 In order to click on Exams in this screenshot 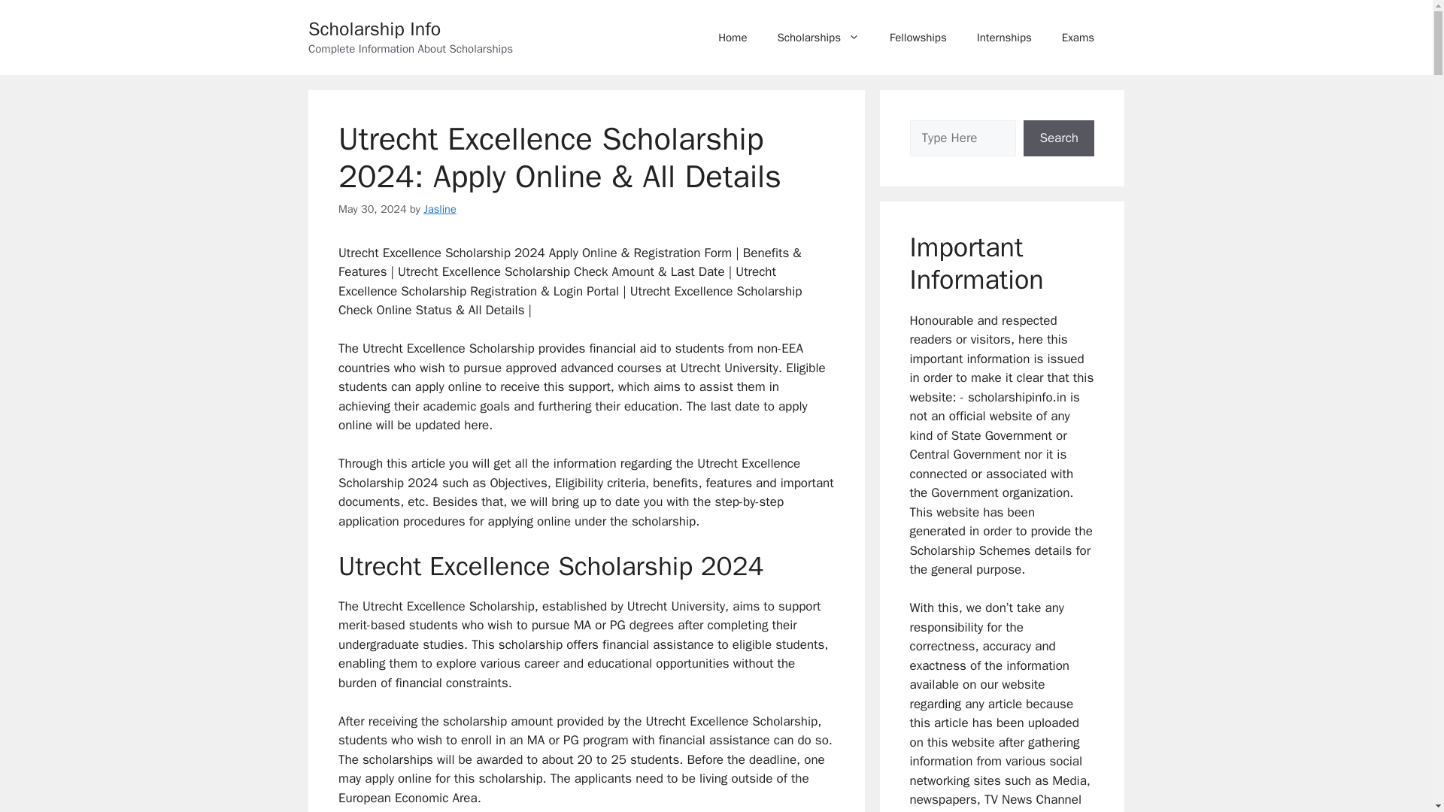, I will do `click(1078, 38)`.